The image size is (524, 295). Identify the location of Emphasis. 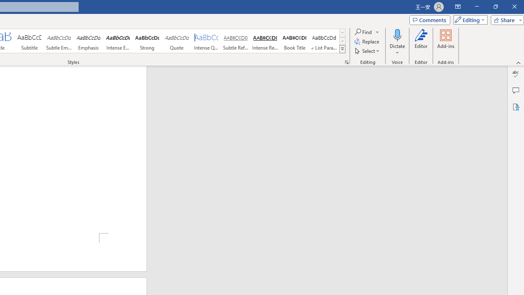
(88, 41).